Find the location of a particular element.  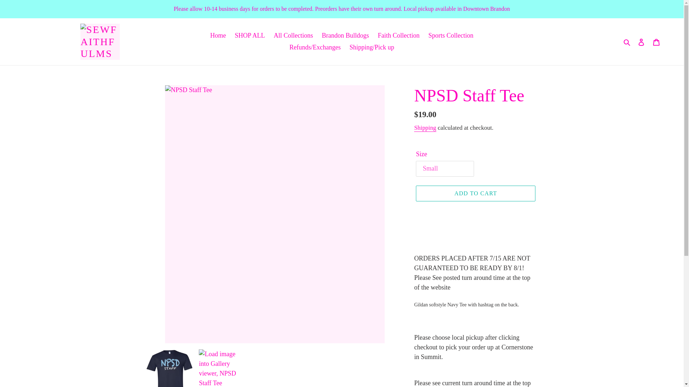

All Collections is located at coordinates (294, 35).